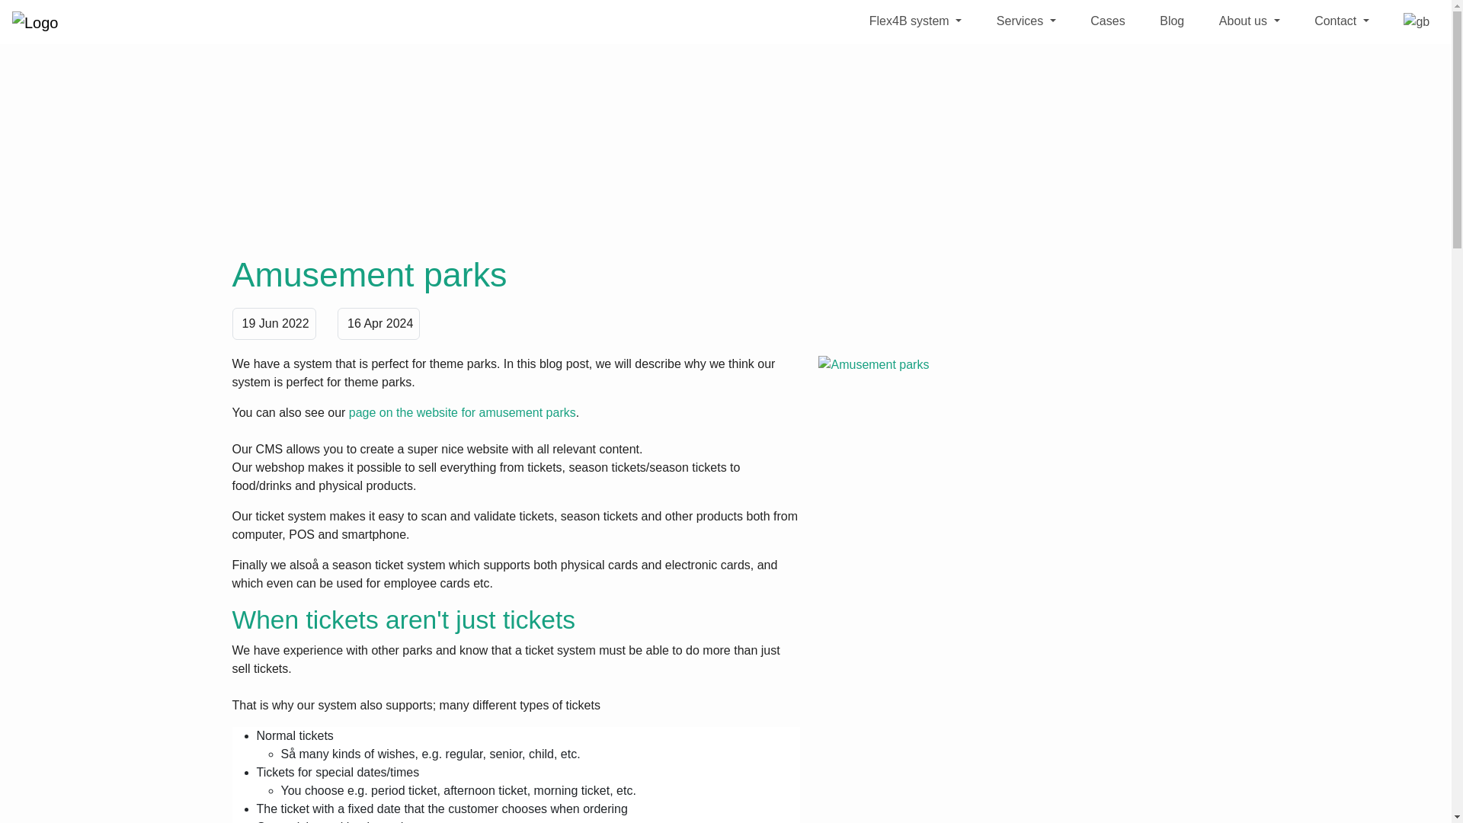 The height and width of the screenshot is (823, 1463). What do you see at coordinates (1026, 21) in the screenshot?
I see `Services` at bounding box center [1026, 21].